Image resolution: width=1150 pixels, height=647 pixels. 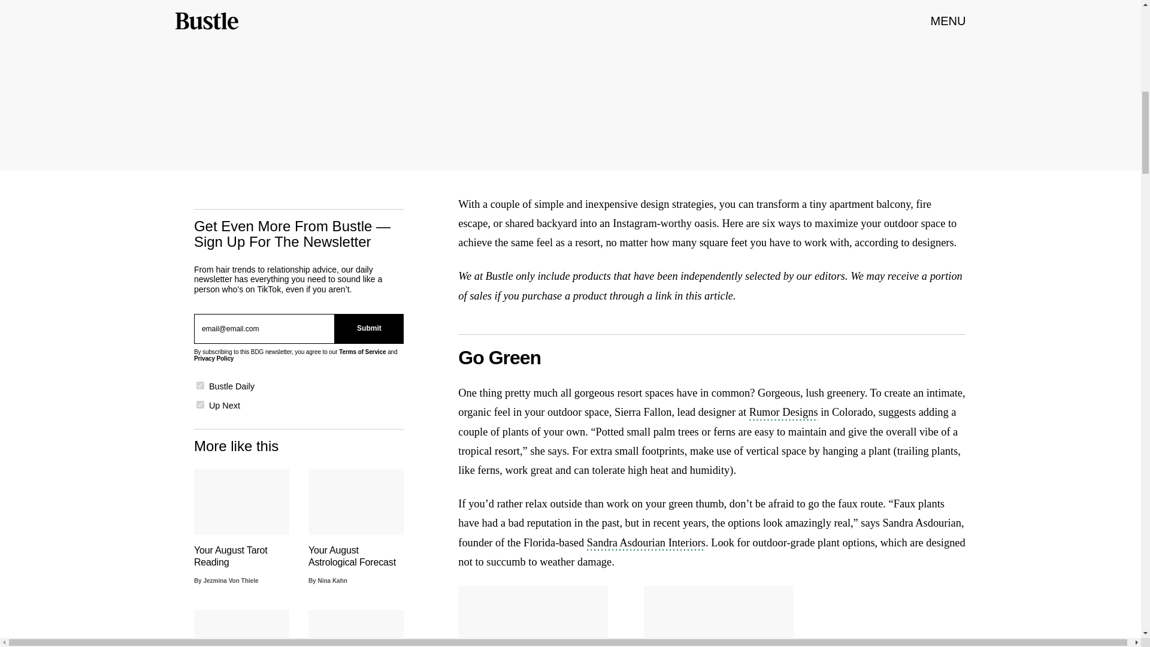 What do you see at coordinates (783, 413) in the screenshot?
I see `Rumor Designs` at bounding box center [783, 413].